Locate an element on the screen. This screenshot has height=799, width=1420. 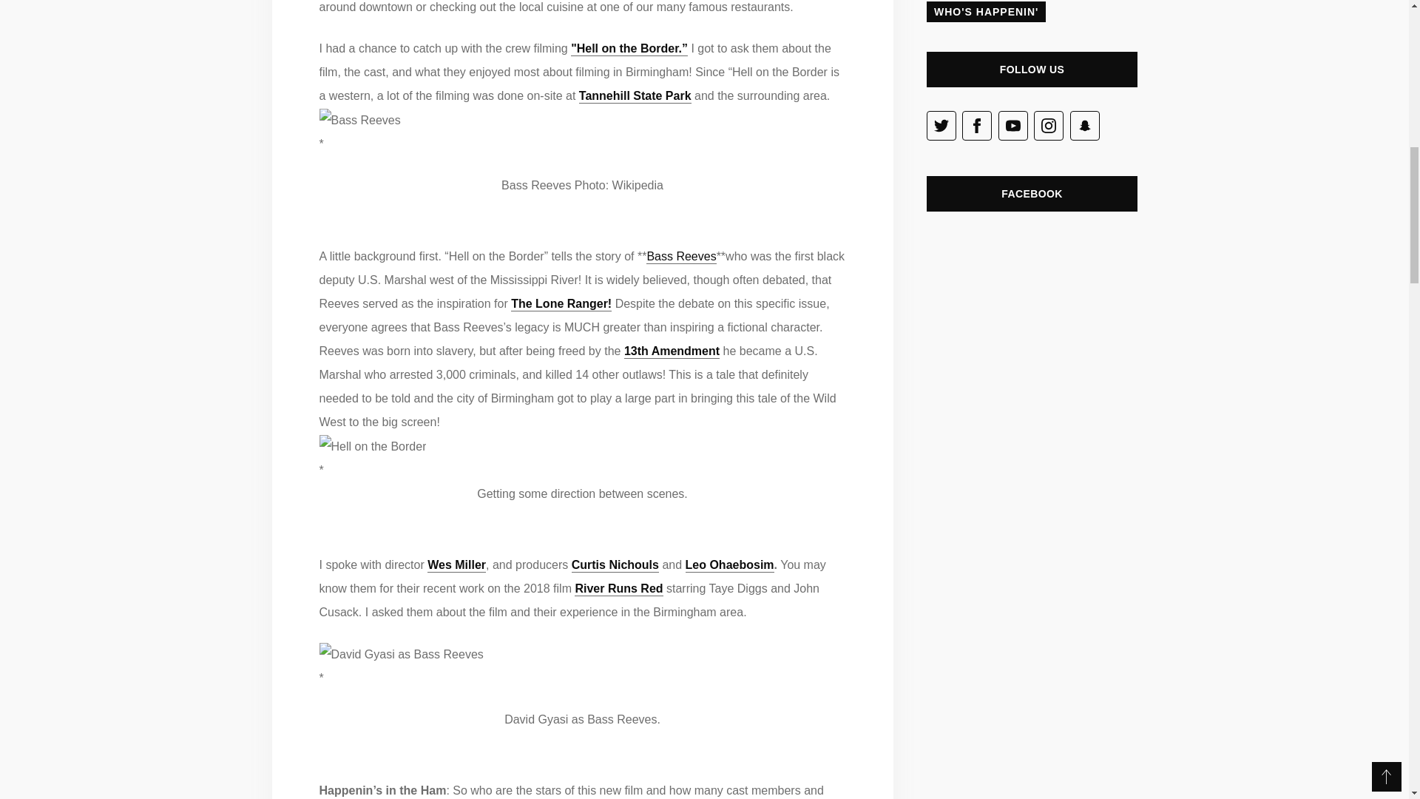
Bass Reeves is located at coordinates (680, 256).